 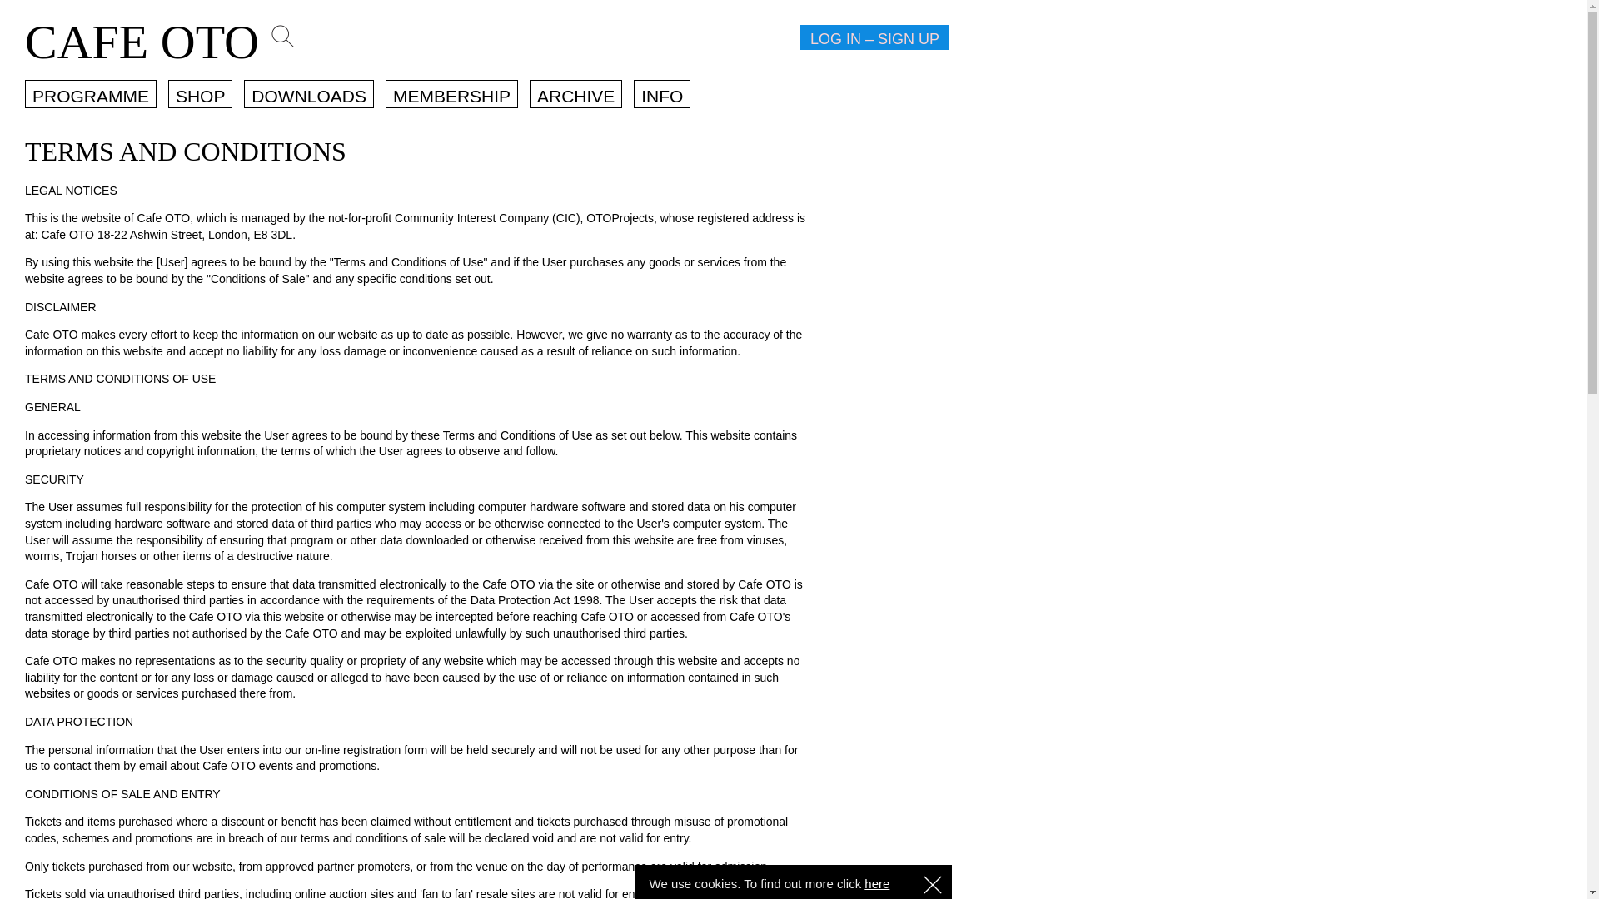 I want to click on SHOP, so click(x=200, y=93).